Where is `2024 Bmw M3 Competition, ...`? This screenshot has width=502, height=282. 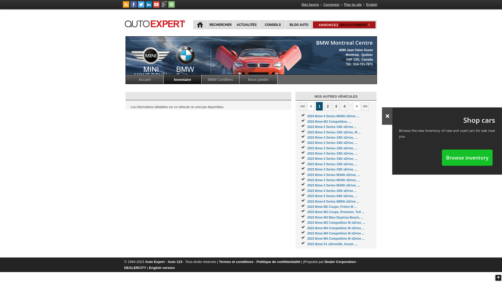 2024 Bmw M3 Competition, ... is located at coordinates (329, 122).